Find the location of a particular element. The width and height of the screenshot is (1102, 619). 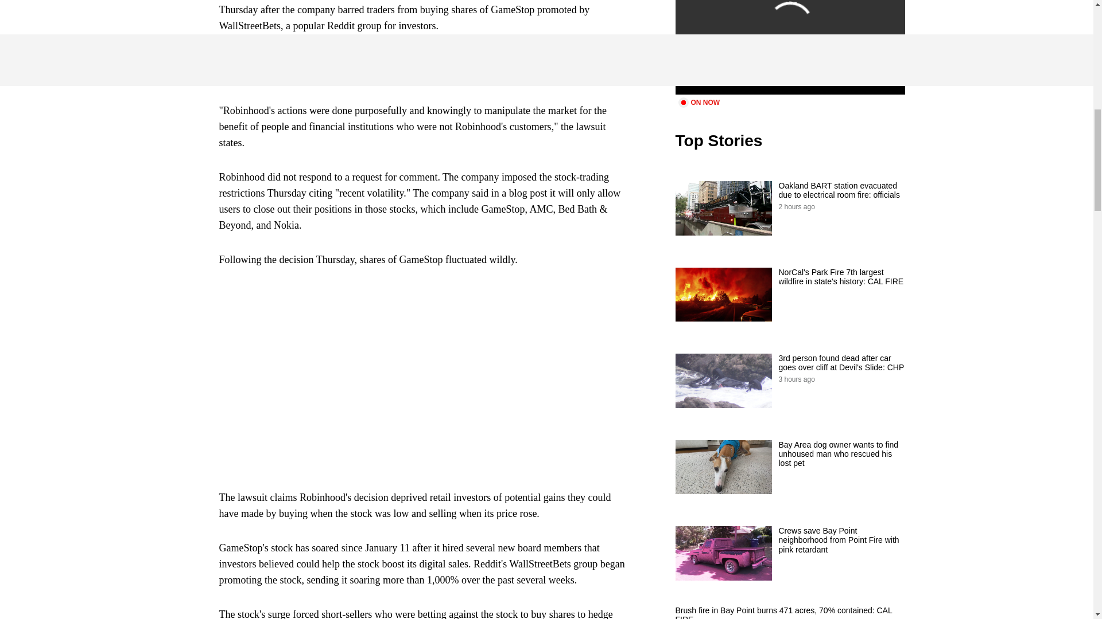

video.title is located at coordinates (790, 47).